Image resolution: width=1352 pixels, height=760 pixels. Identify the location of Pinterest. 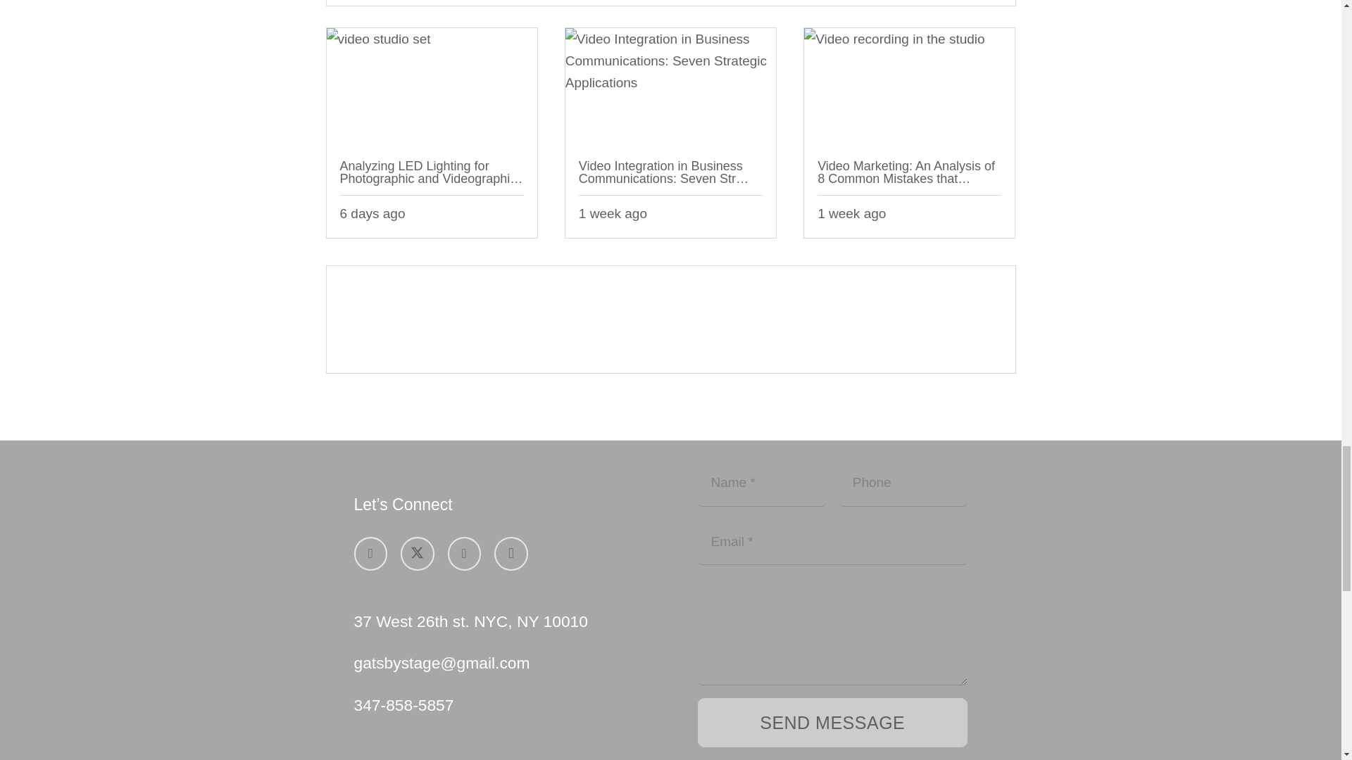
(464, 553).